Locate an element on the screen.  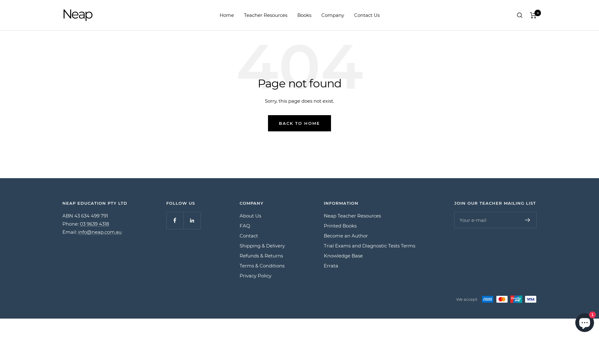
Privacy Policy is located at coordinates (256, 276).